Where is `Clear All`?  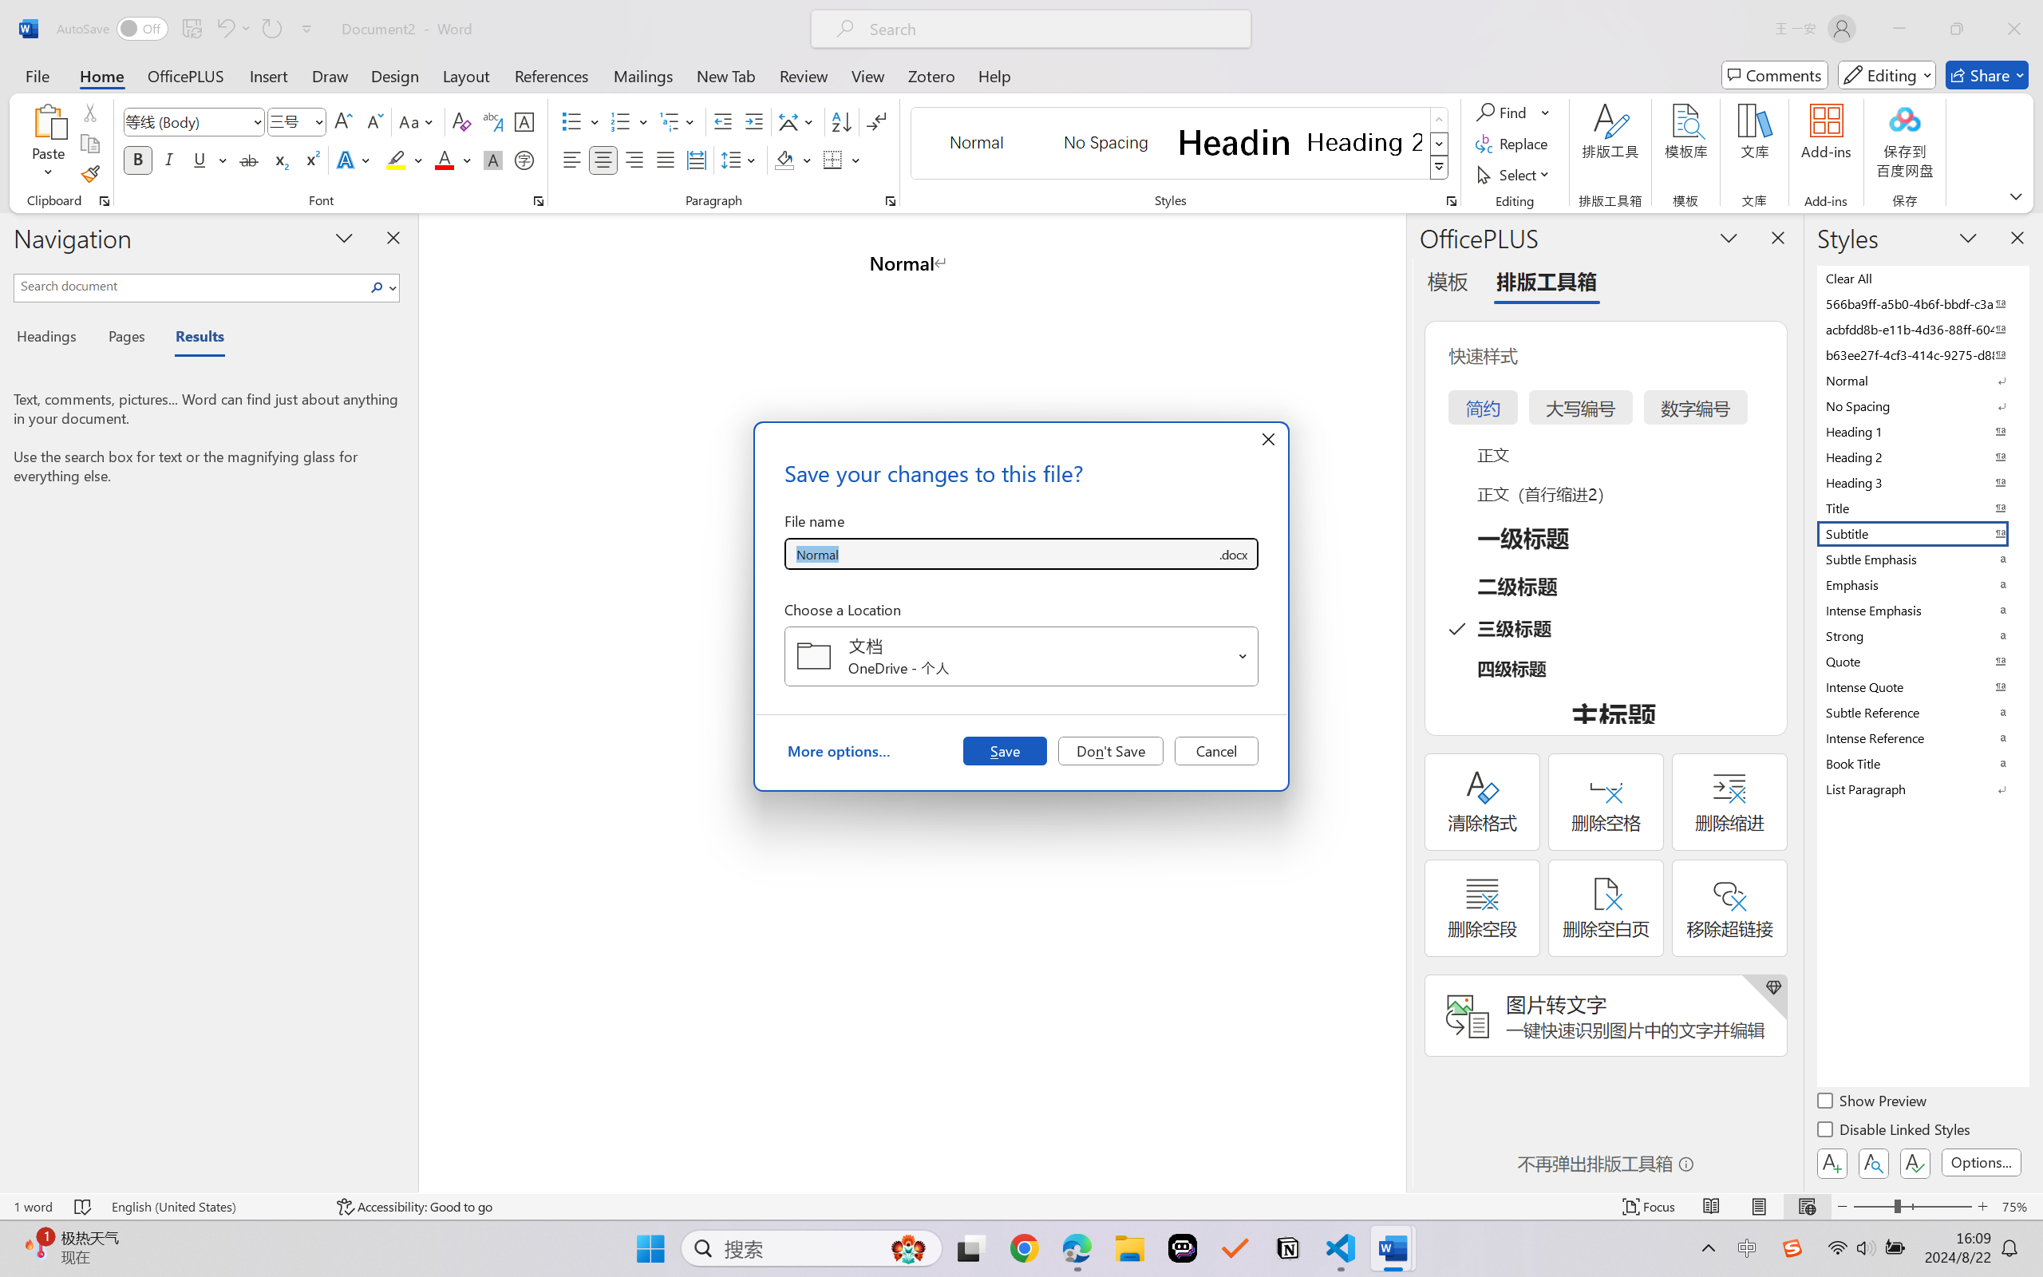
Clear All is located at coordinates (1922, 278).